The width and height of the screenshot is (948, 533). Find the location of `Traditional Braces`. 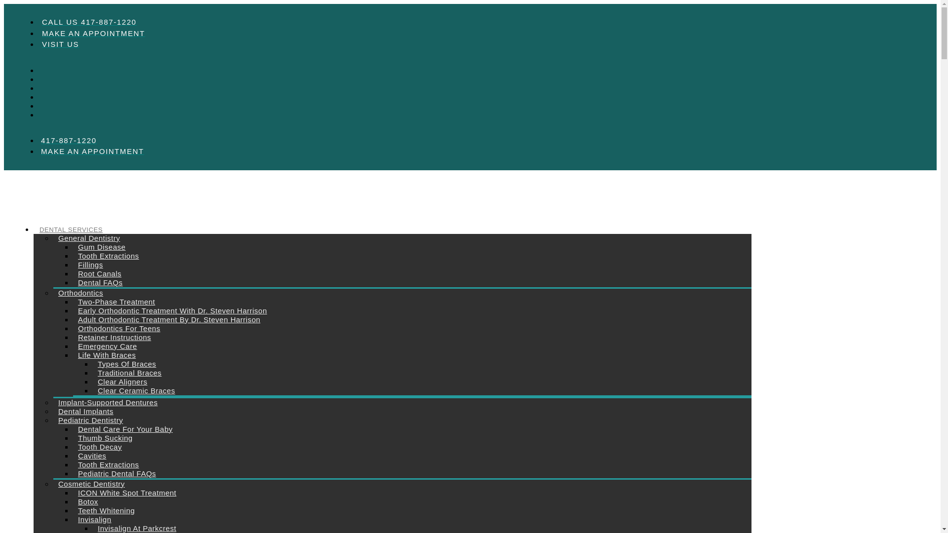

Traditional Braces is located at coordinates (129, 372).